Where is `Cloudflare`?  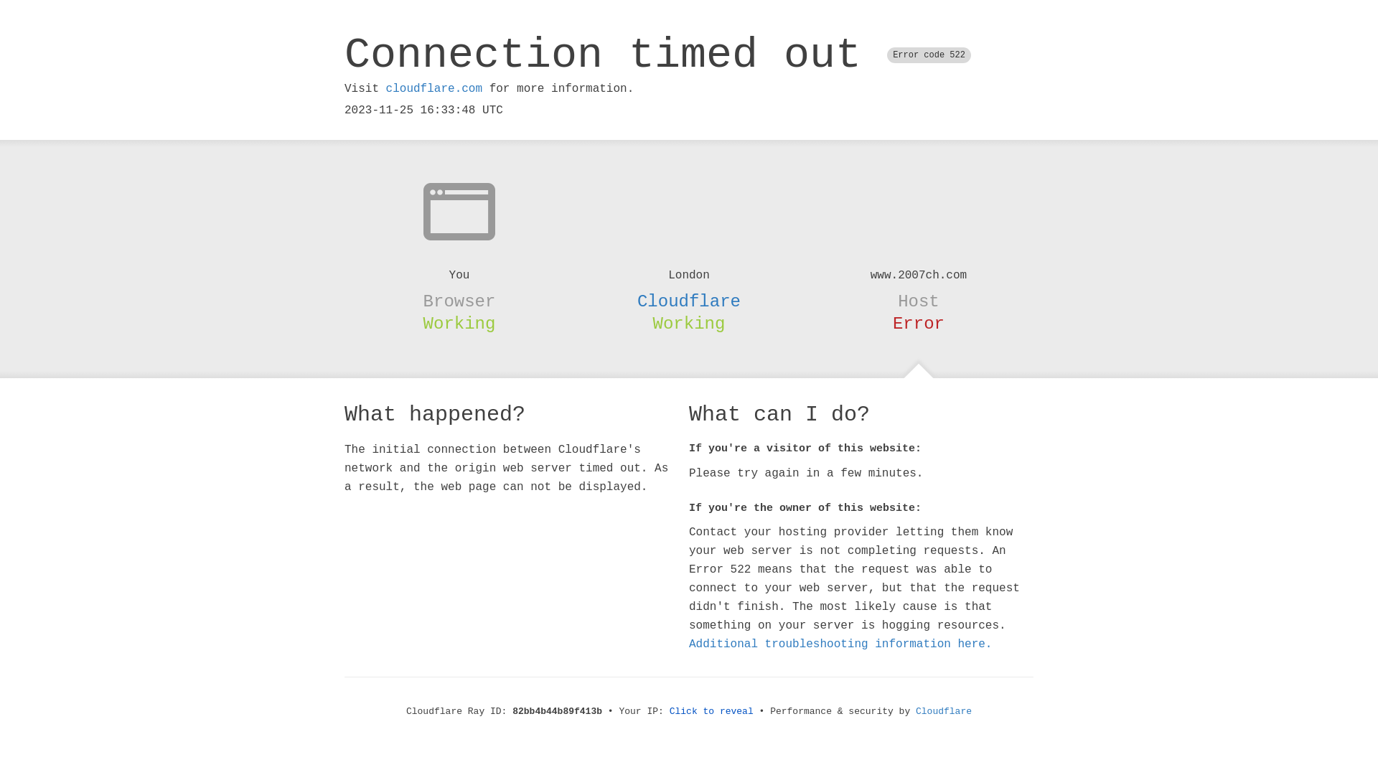
Cloudflare is located at coordinates (944, 712).